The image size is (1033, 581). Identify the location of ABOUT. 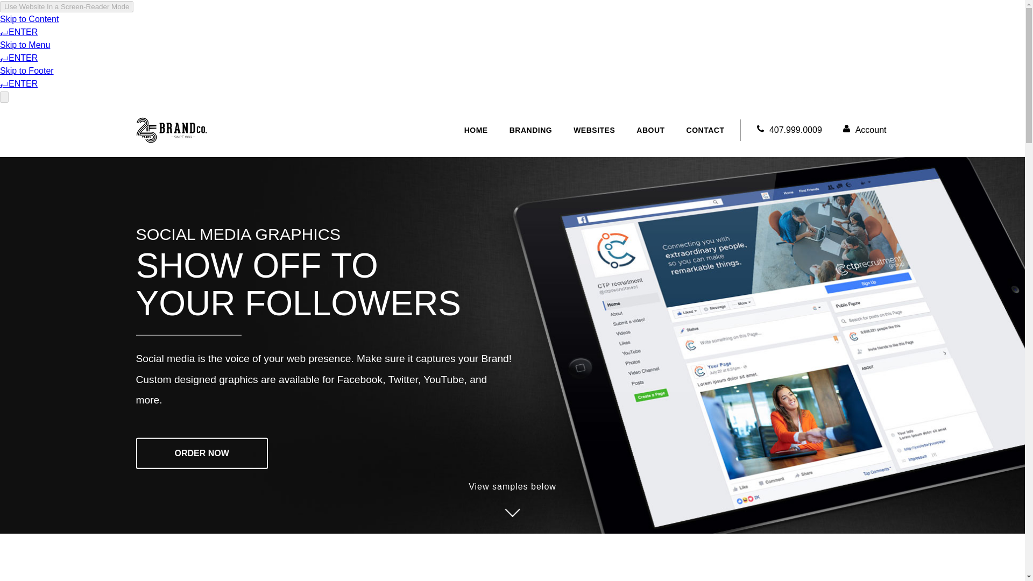
(650, 130).